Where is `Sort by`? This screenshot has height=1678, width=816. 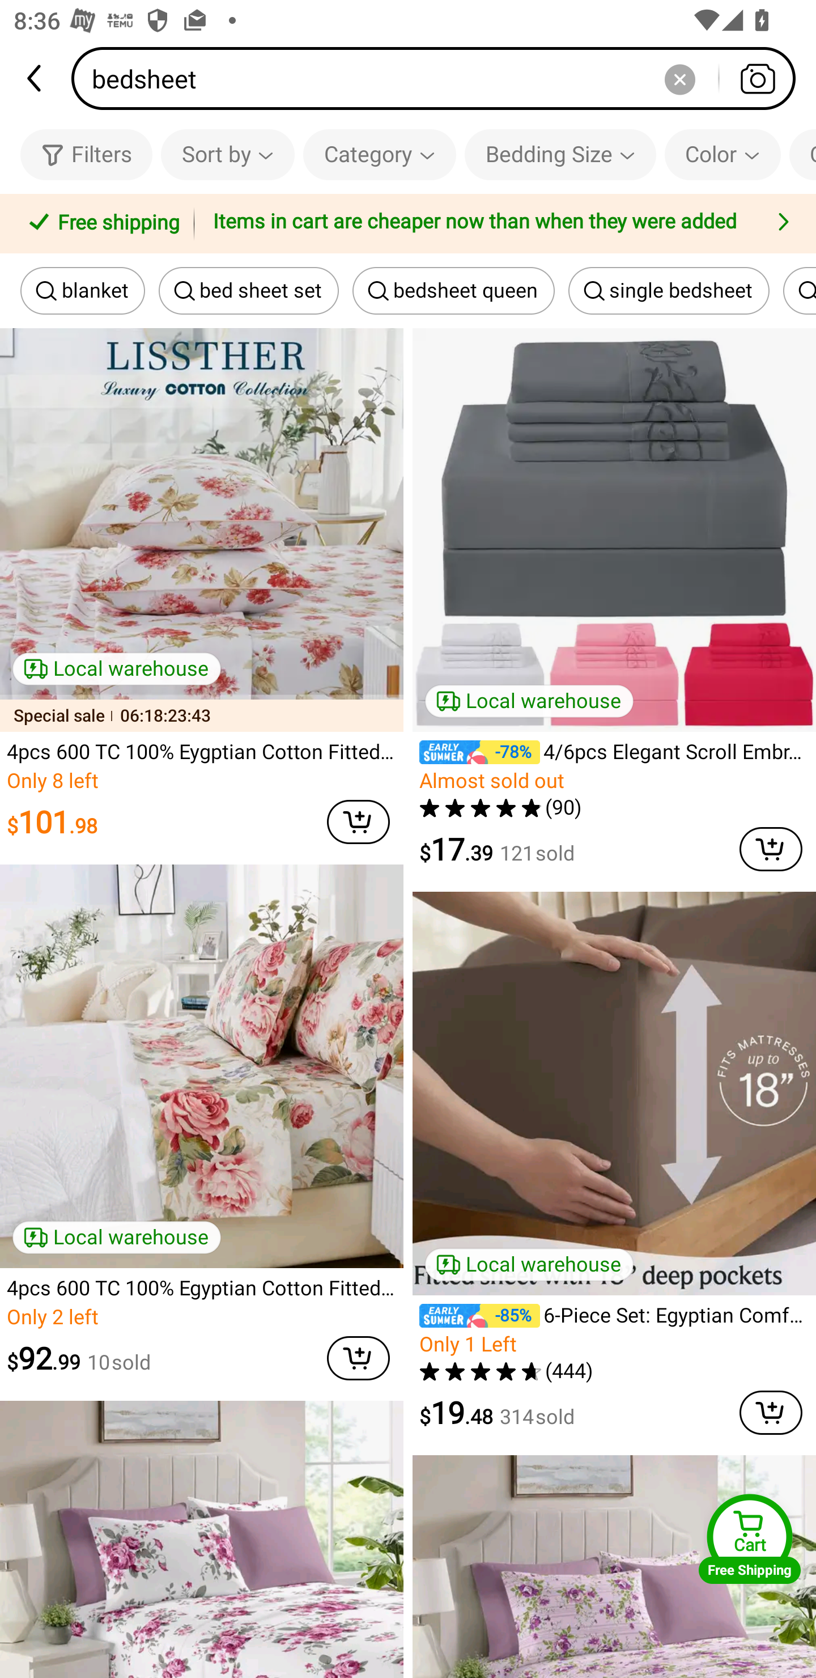 Sort by is located at coordinates (227, 154).